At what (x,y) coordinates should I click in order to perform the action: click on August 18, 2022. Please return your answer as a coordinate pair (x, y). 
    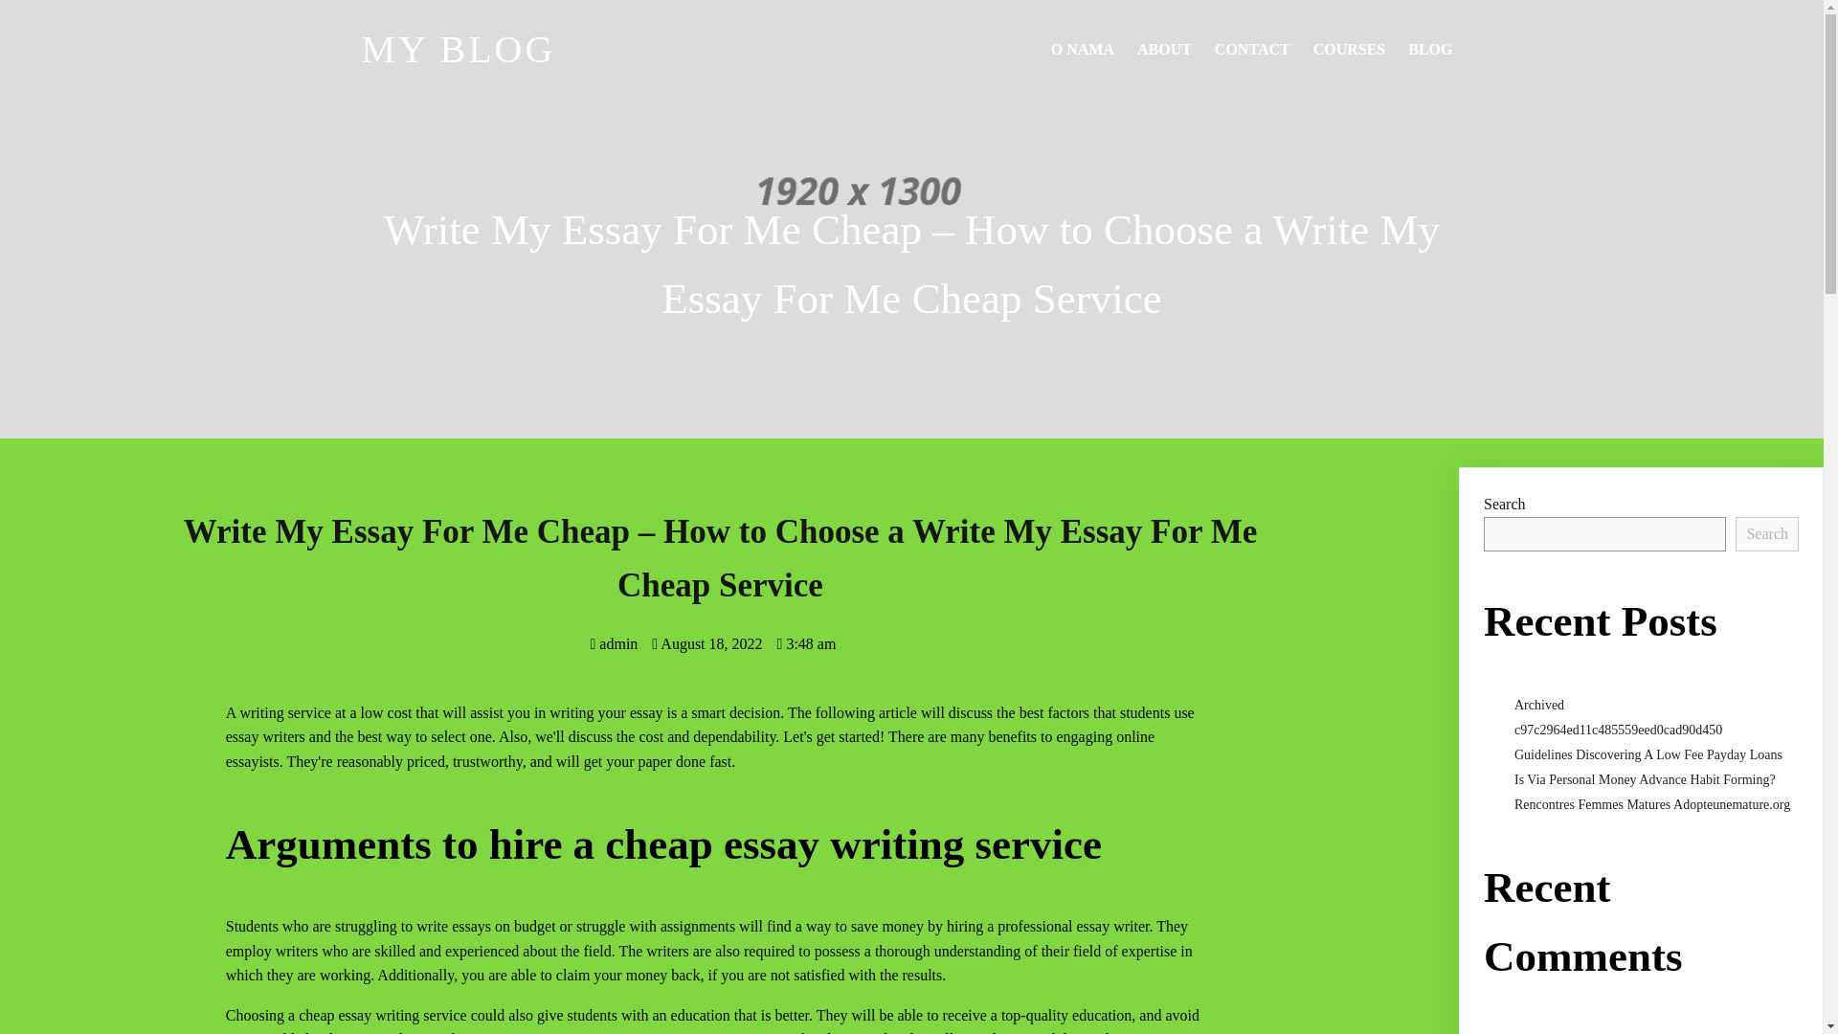
    Looking at the image, I should click on (706, 643).